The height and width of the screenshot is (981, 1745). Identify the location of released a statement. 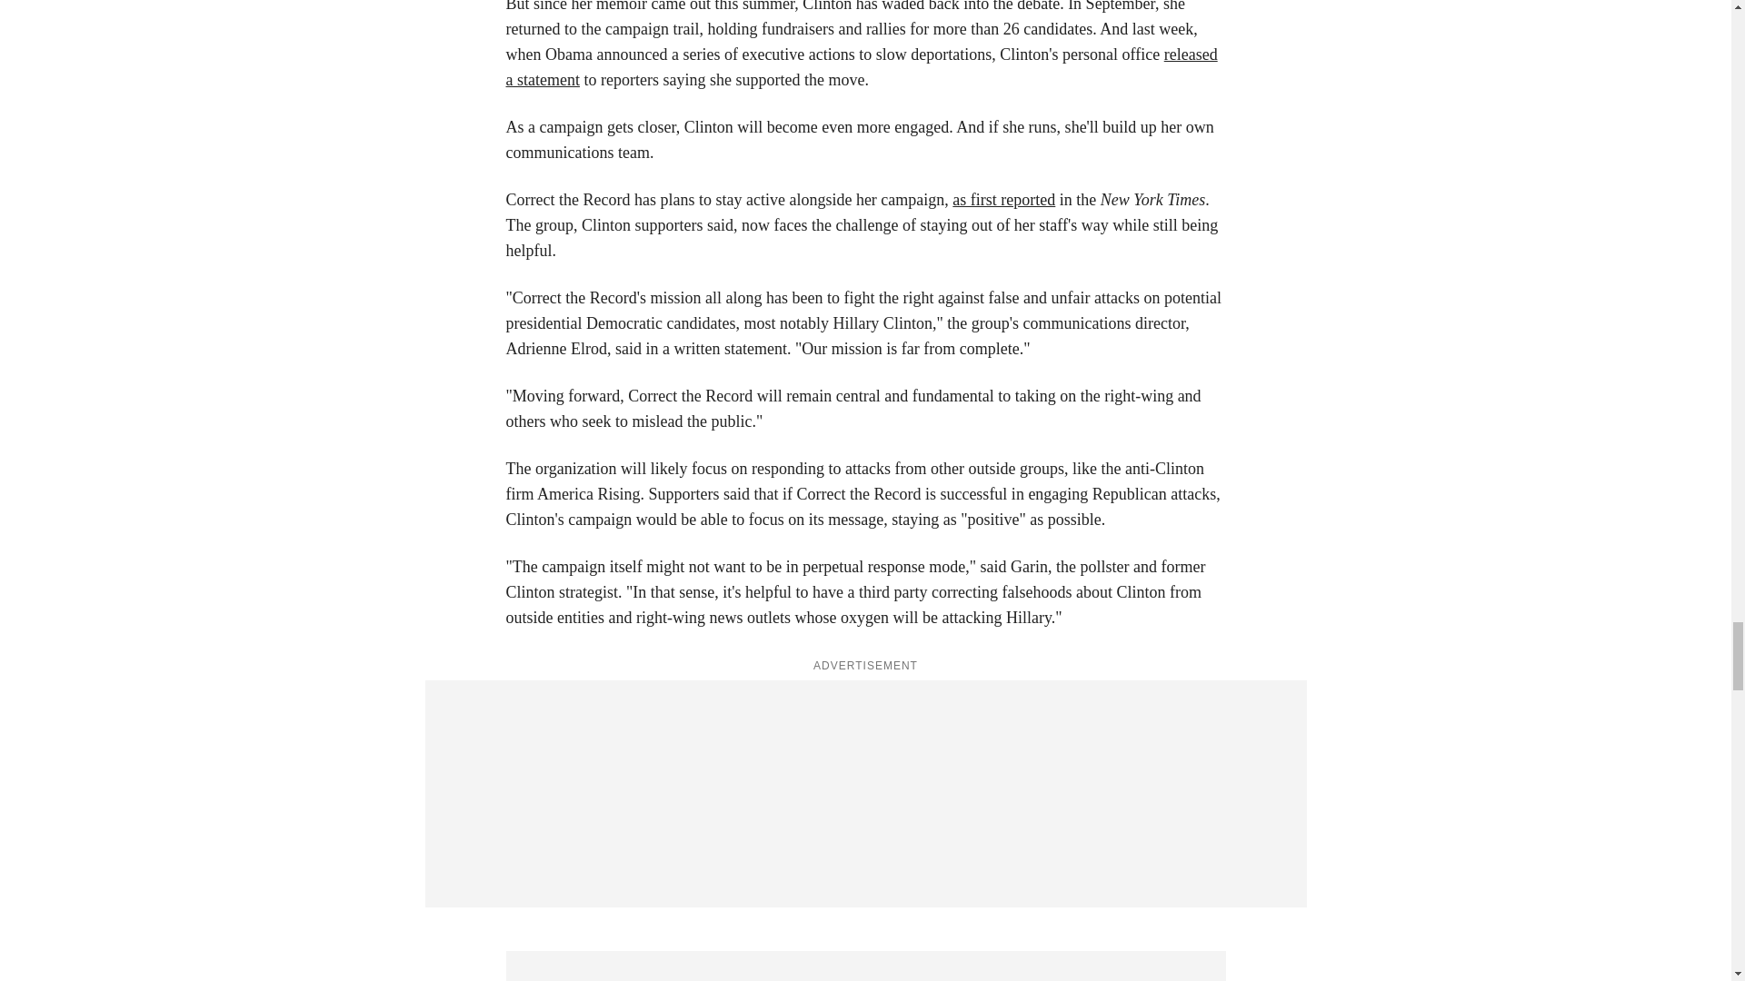
(861, 67).